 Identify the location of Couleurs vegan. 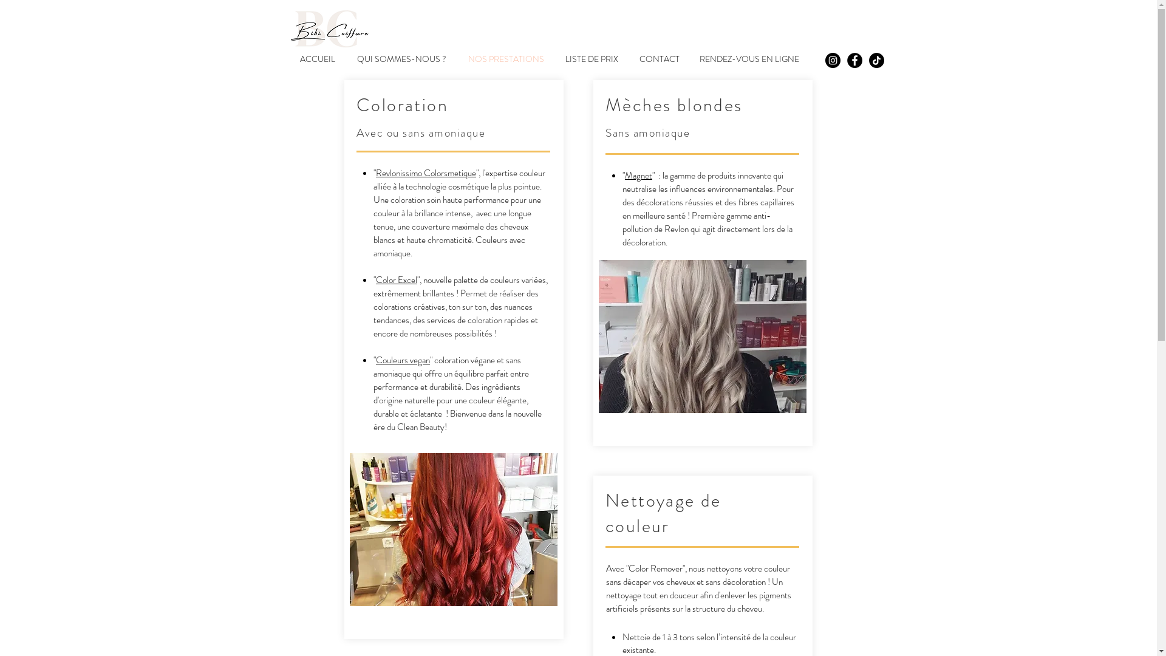
(403, 360).